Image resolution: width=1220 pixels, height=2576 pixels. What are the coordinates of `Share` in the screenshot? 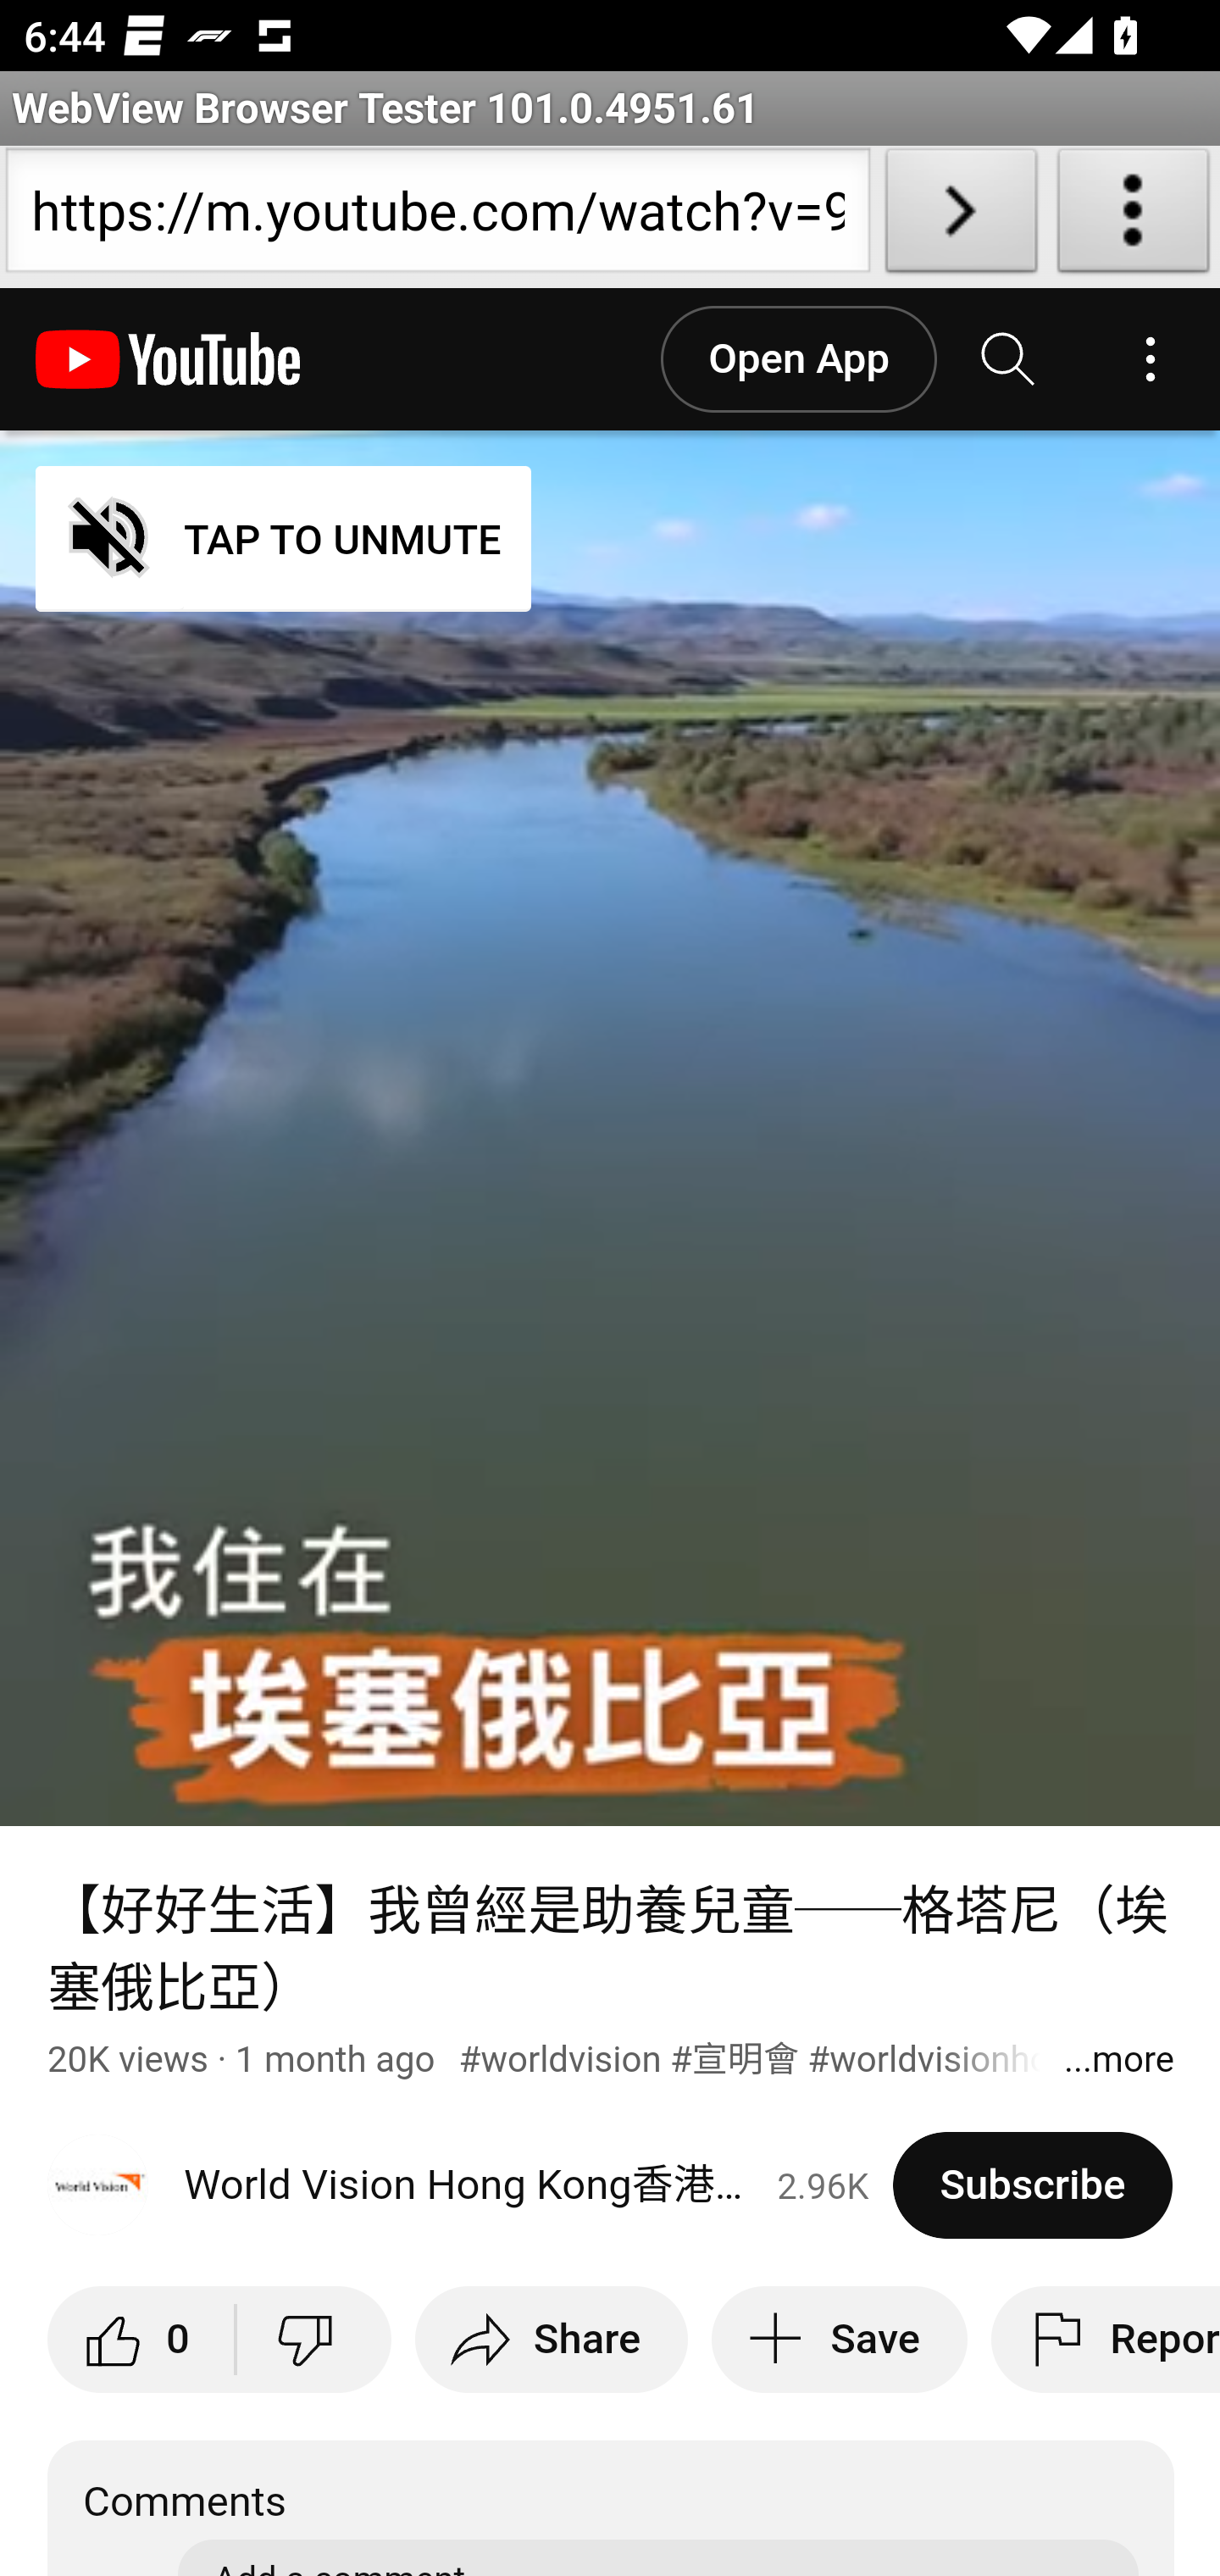 It's located at (551, 2339).